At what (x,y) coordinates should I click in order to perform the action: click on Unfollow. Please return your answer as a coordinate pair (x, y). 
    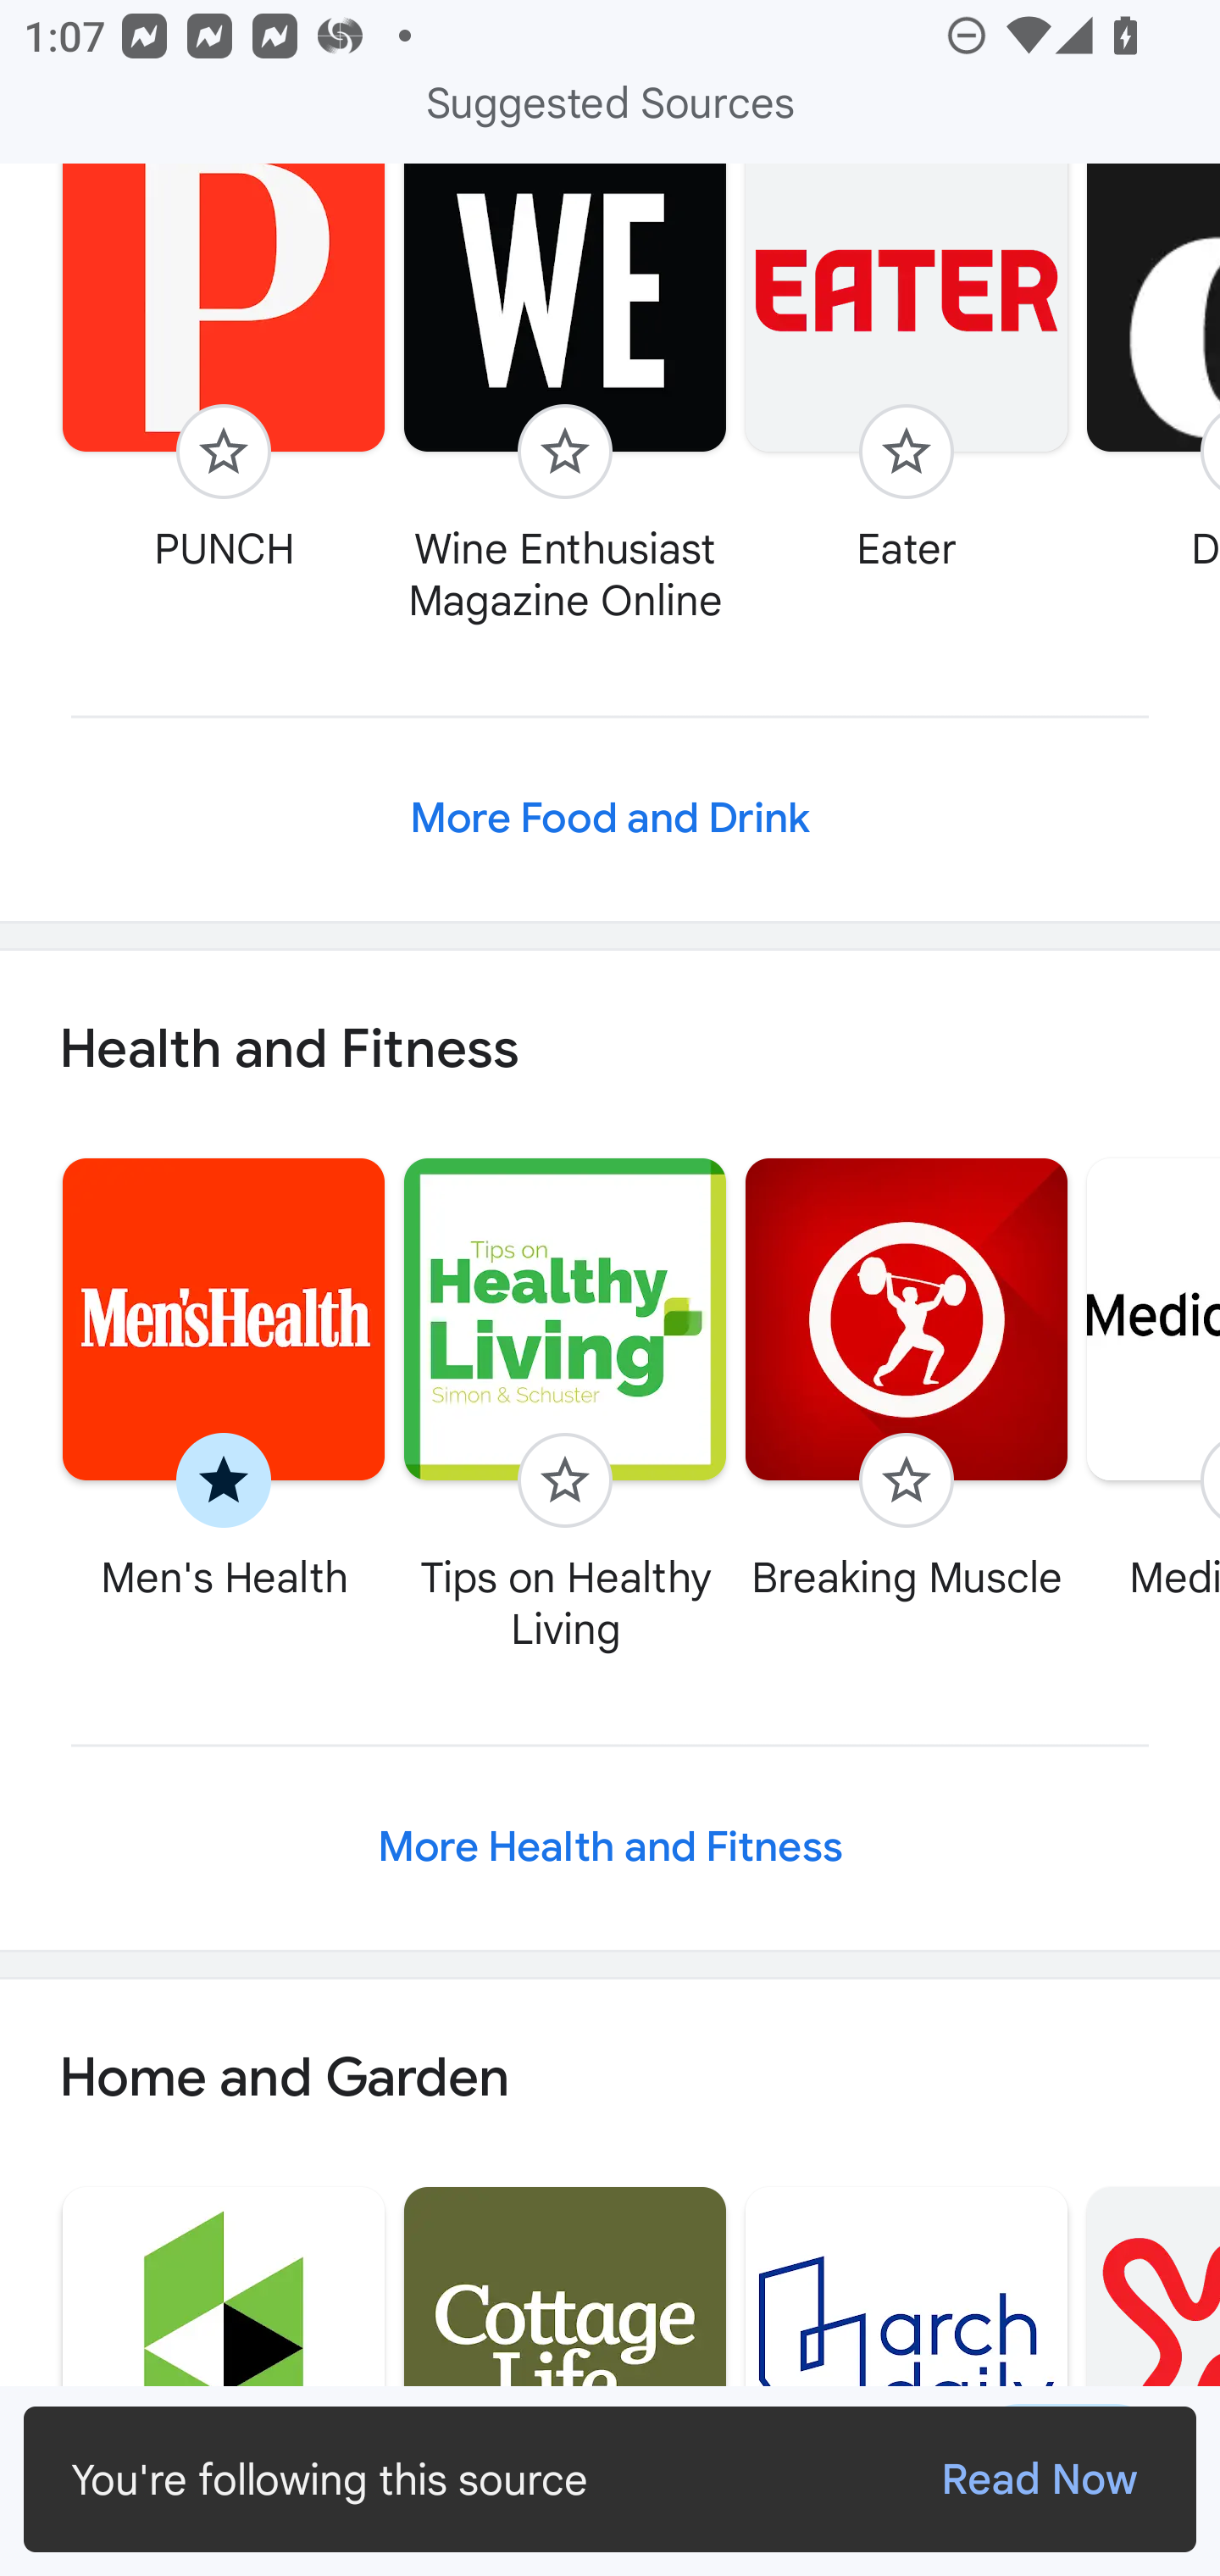
    Looking at the image, I should click on (223, 1480).